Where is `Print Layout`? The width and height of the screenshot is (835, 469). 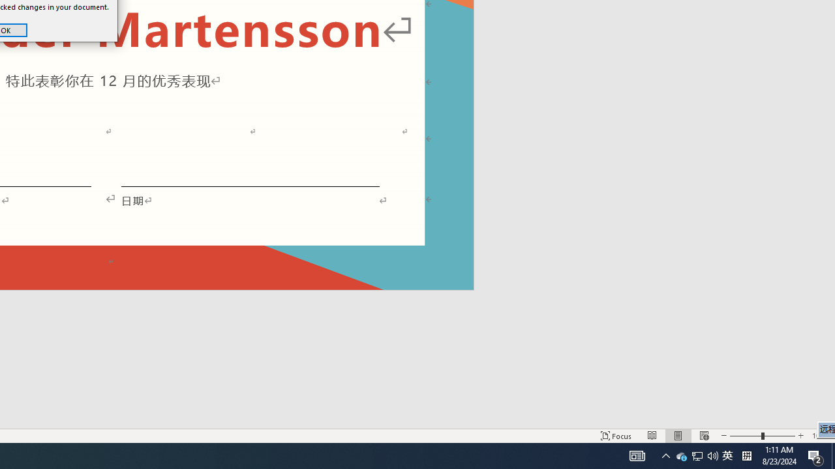 Print Layout is located at coordinates (678, 435).